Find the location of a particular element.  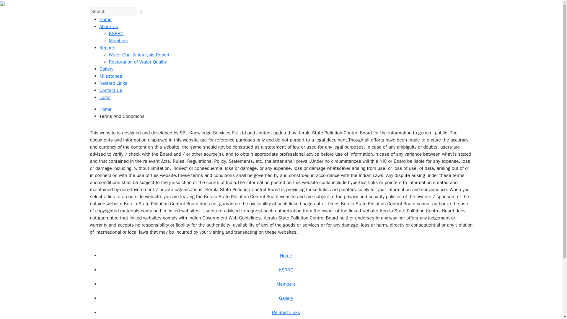

KSRRC is located at coordinates (116, 34).